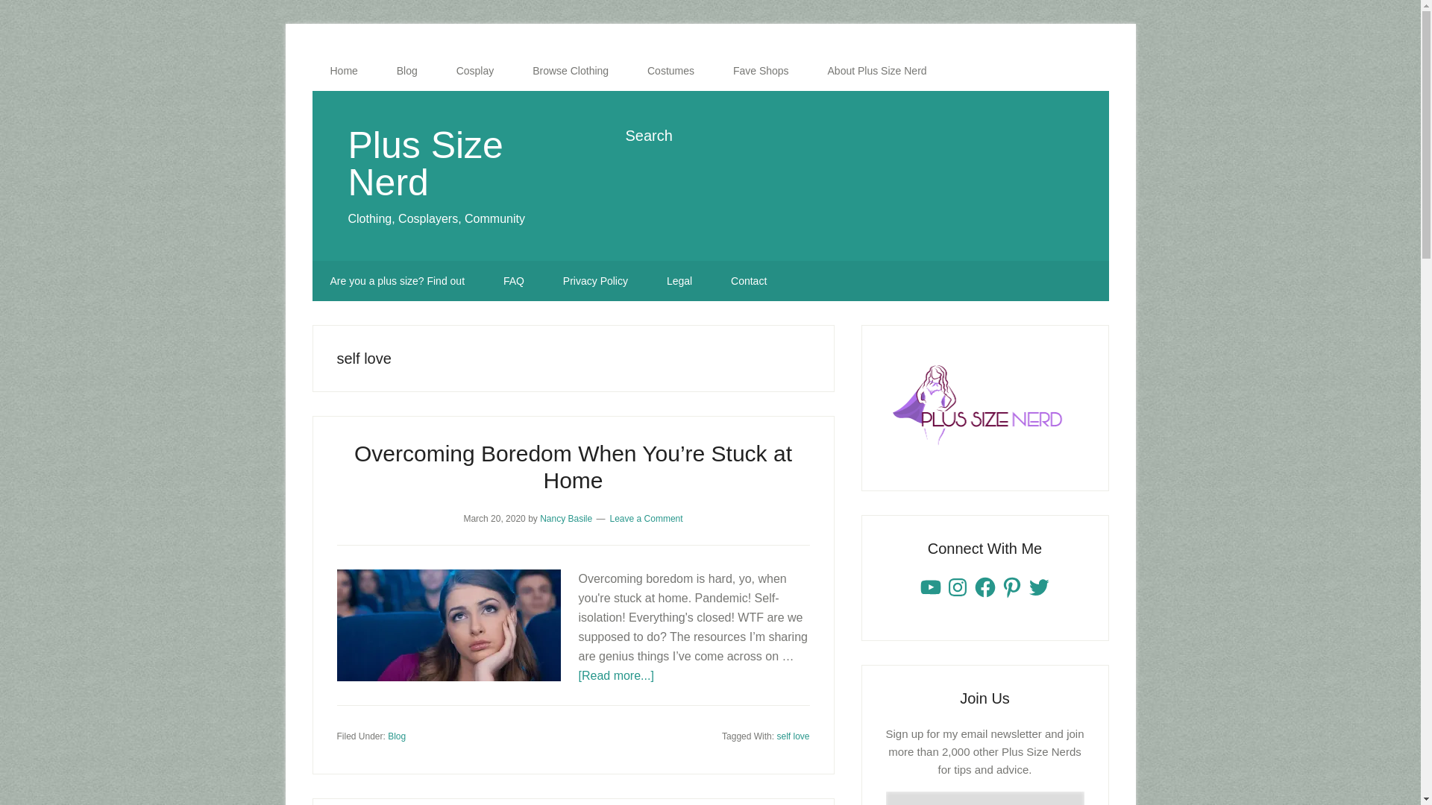 Image resolution: width=1432 pixels, height=805 pixels. Describe the element at coordinates (343, 71) in the screenshot. I see `Home` at that location.